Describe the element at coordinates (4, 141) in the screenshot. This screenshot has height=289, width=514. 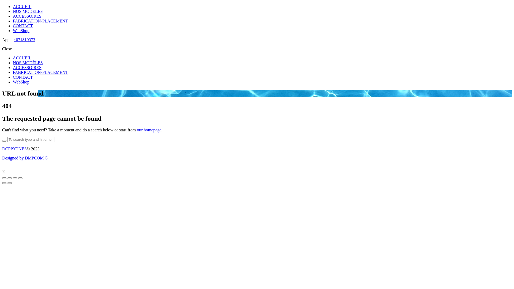
I see `Start search` at that location.